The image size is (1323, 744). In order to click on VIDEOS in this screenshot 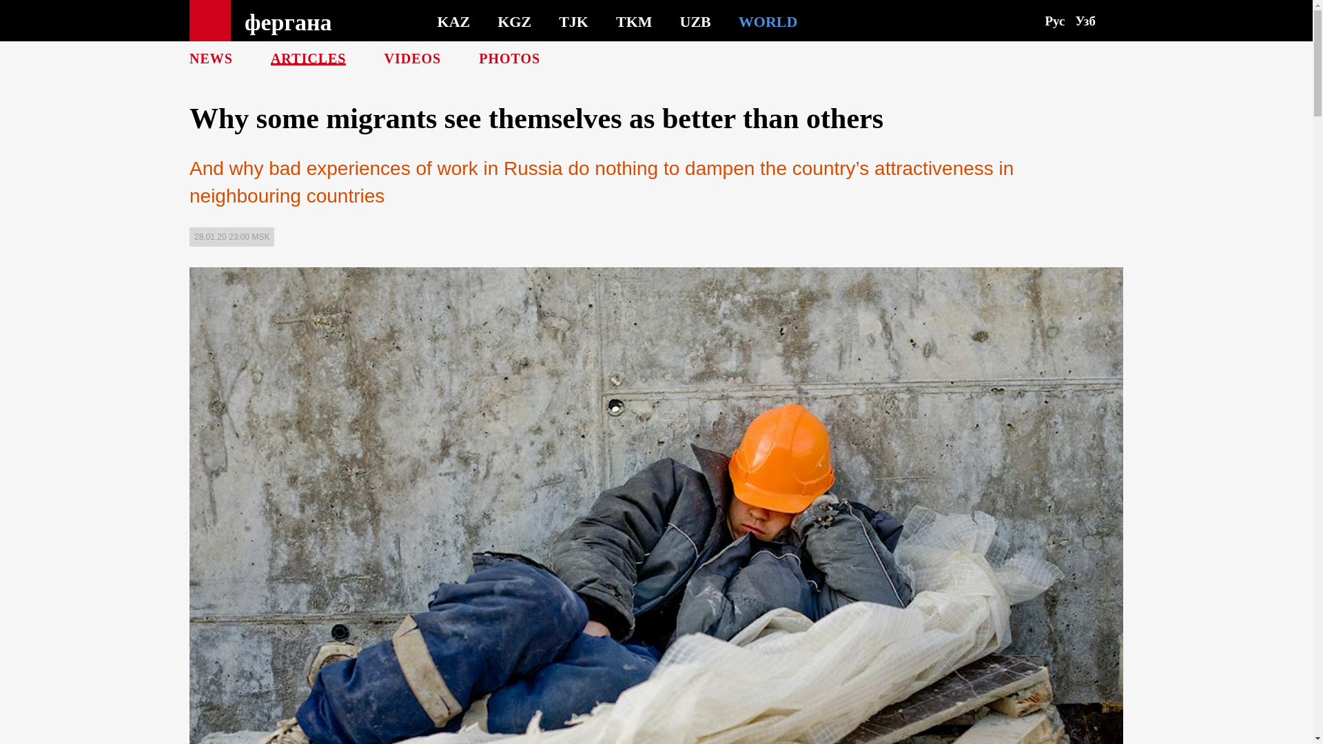, I will do `click(412, 58)`.